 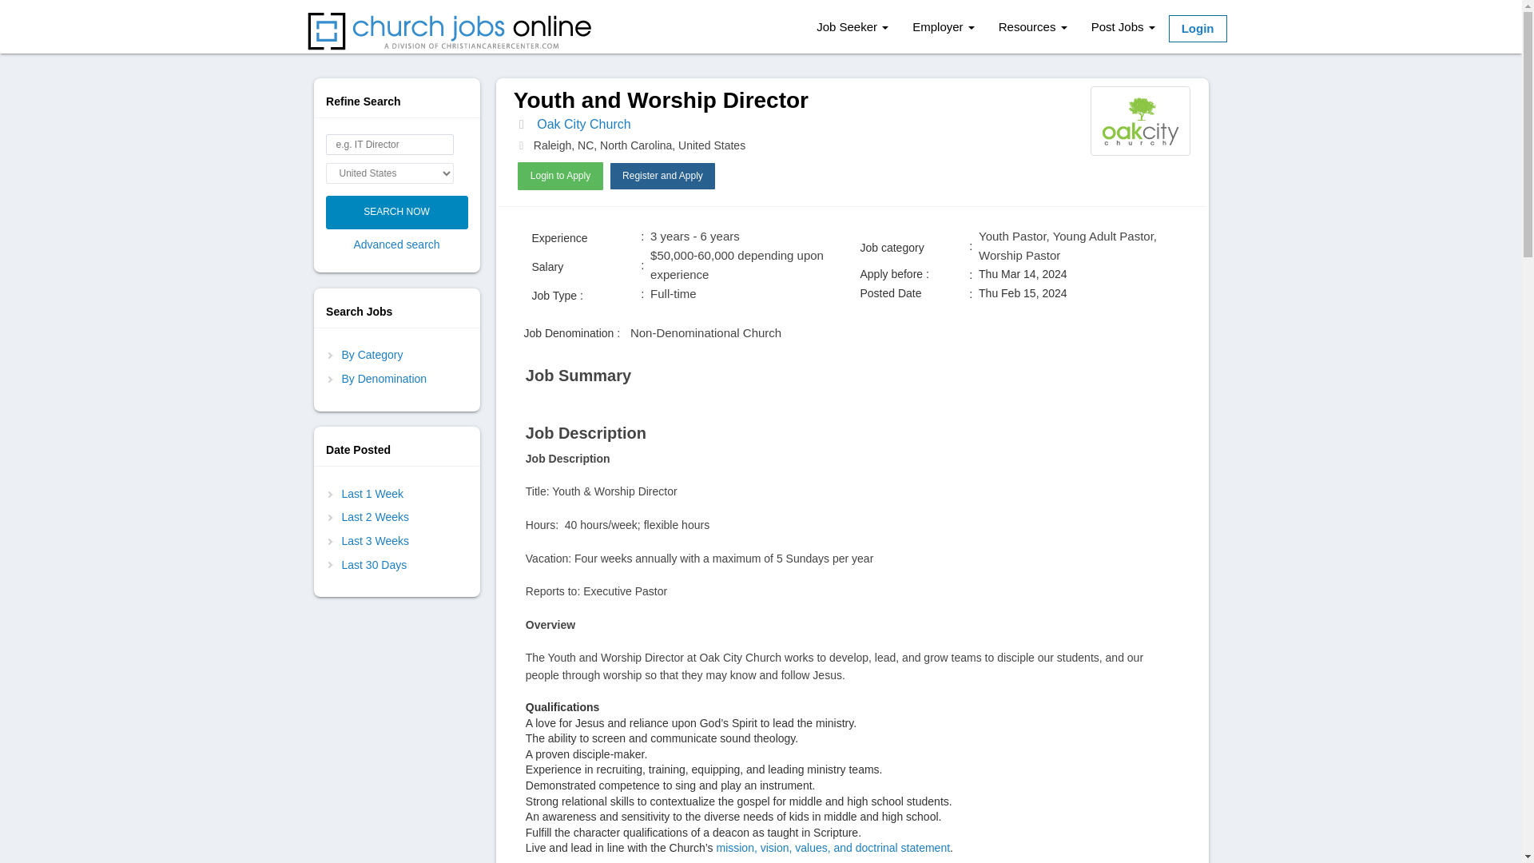 What do you see at coordinates (366, 566) in the screenshot?
I see `Last 30 Days` at bounding box center [366, 566].